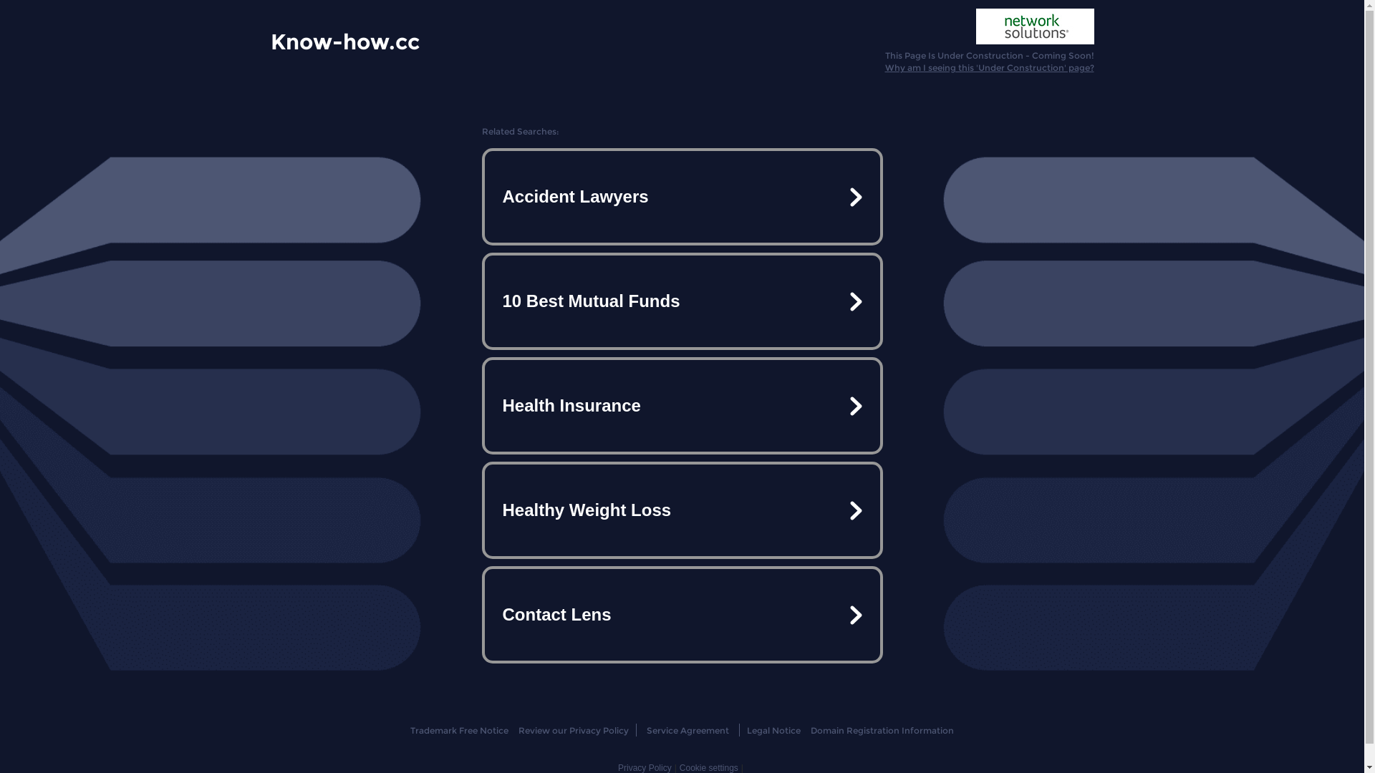 This screenshot has height=773, width=1375. I want to click on 10 Best Mutual Funds, so click(682, 301).